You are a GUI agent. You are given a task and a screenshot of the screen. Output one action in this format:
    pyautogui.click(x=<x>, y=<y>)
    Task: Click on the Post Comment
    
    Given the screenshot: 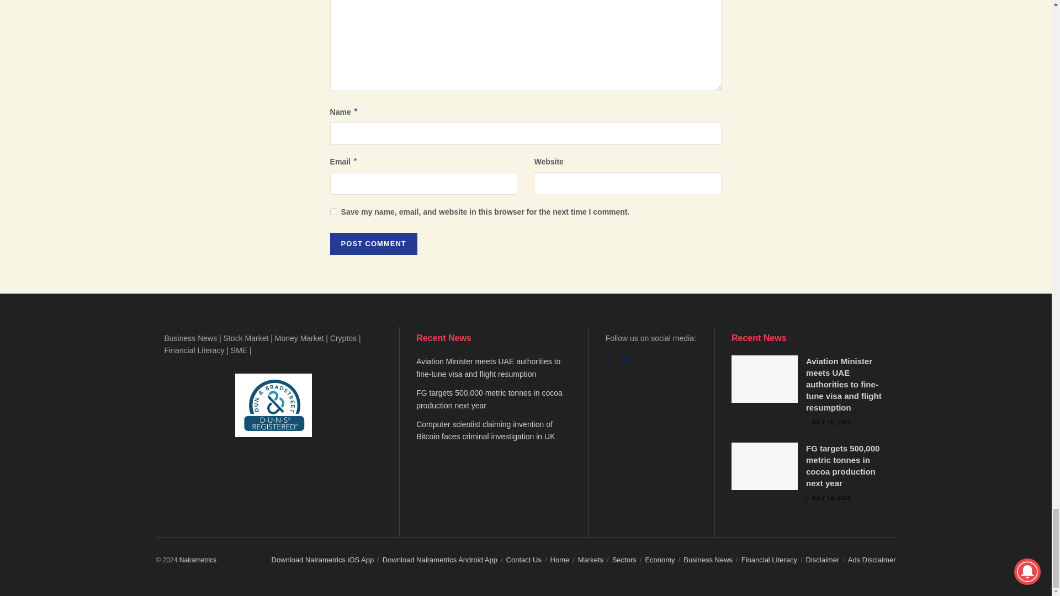 What is the action you would take?
    pyautogui.click(x=373, y=244)
    